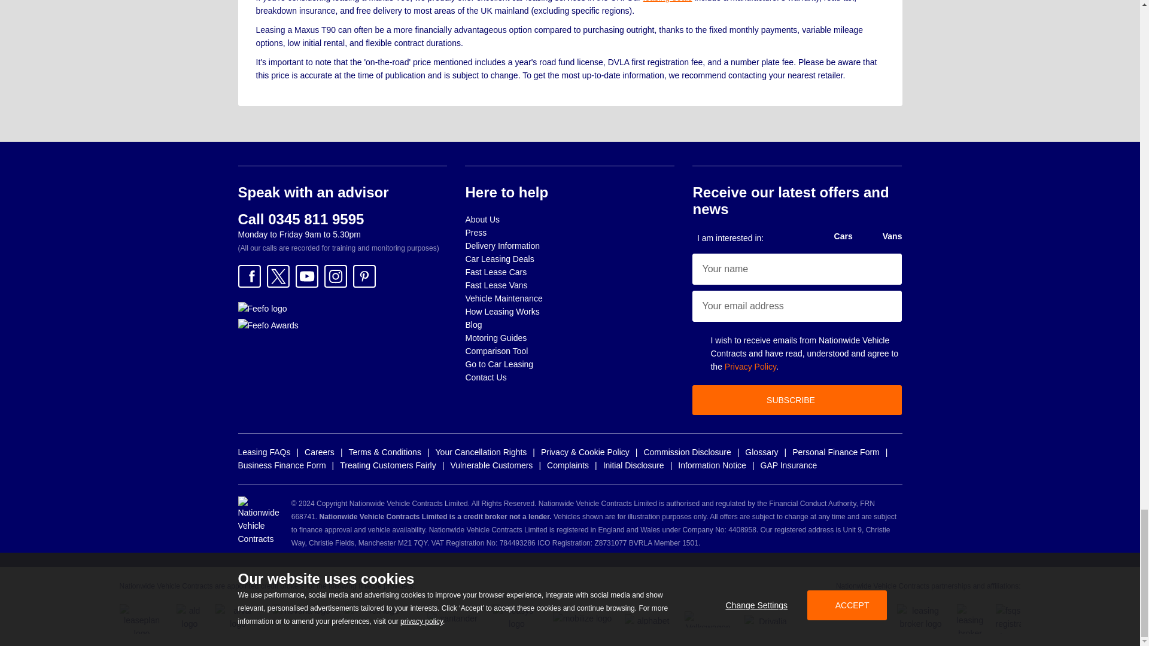  I want to click on Our customer Feefo rating, so click(262, 309).